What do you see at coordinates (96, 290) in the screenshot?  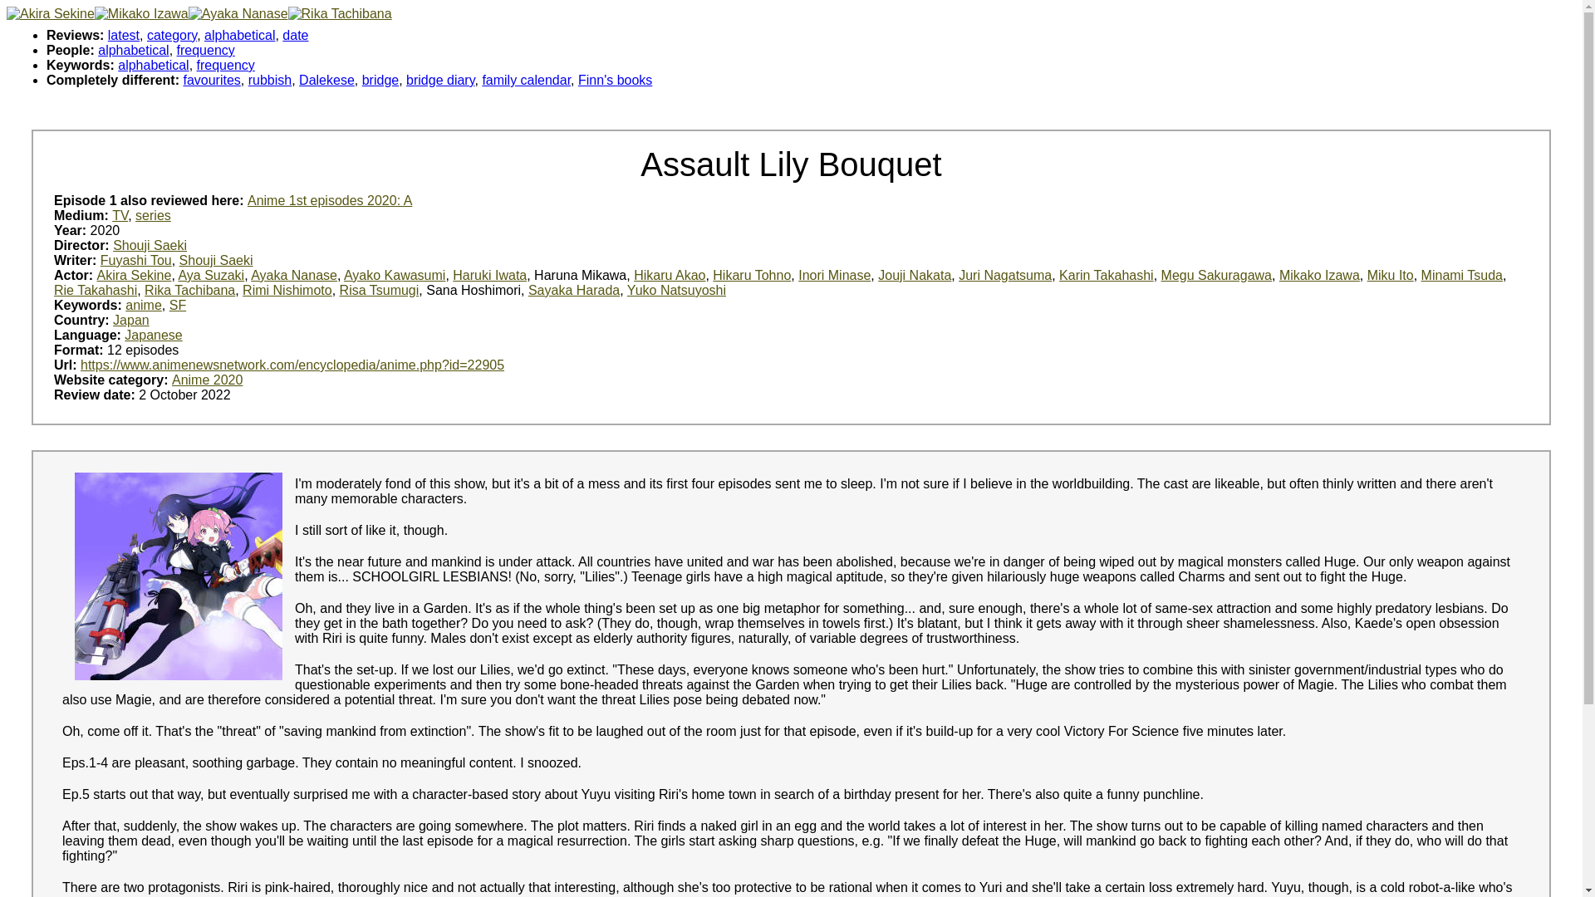 I see `Rie Takahashi` at bounding box center [96, 290].